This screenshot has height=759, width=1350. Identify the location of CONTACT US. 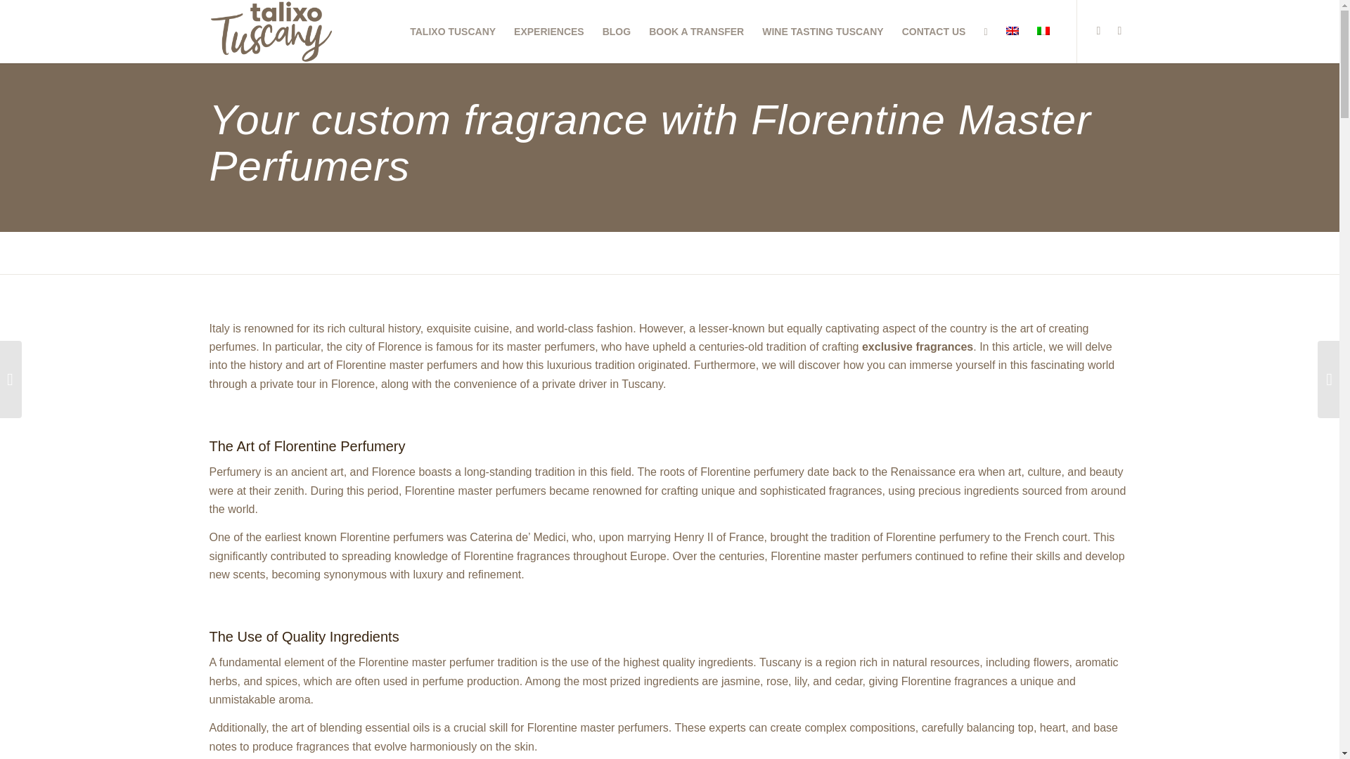
(934, 31).